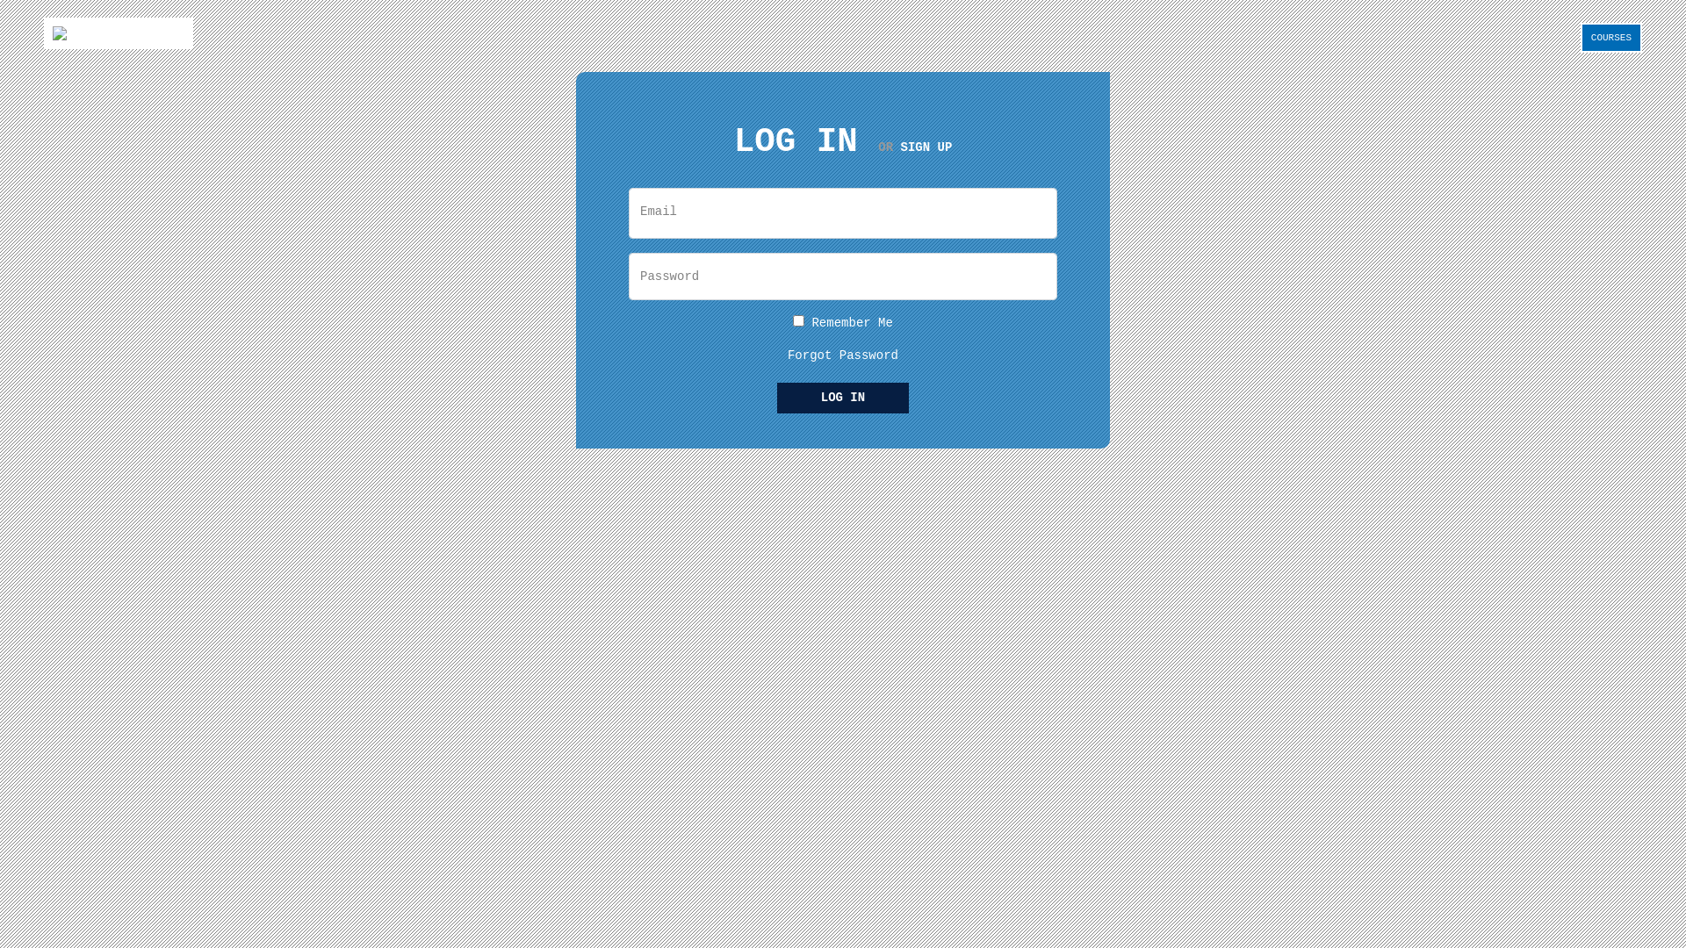  What do you see at coordinates (1611, 38) in the screenshot?
I see `COURSES` at bounding box center [1611, 38].